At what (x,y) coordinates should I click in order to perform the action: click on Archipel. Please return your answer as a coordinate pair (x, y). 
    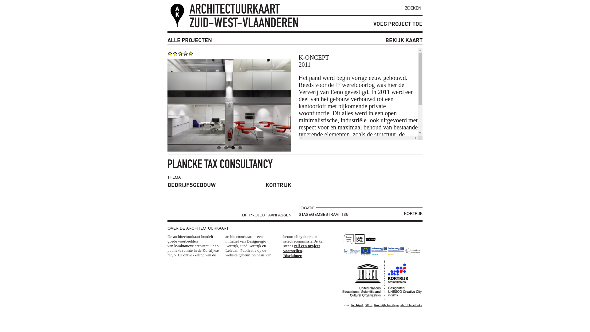
    Looking at the image, I should click on (357, 305).